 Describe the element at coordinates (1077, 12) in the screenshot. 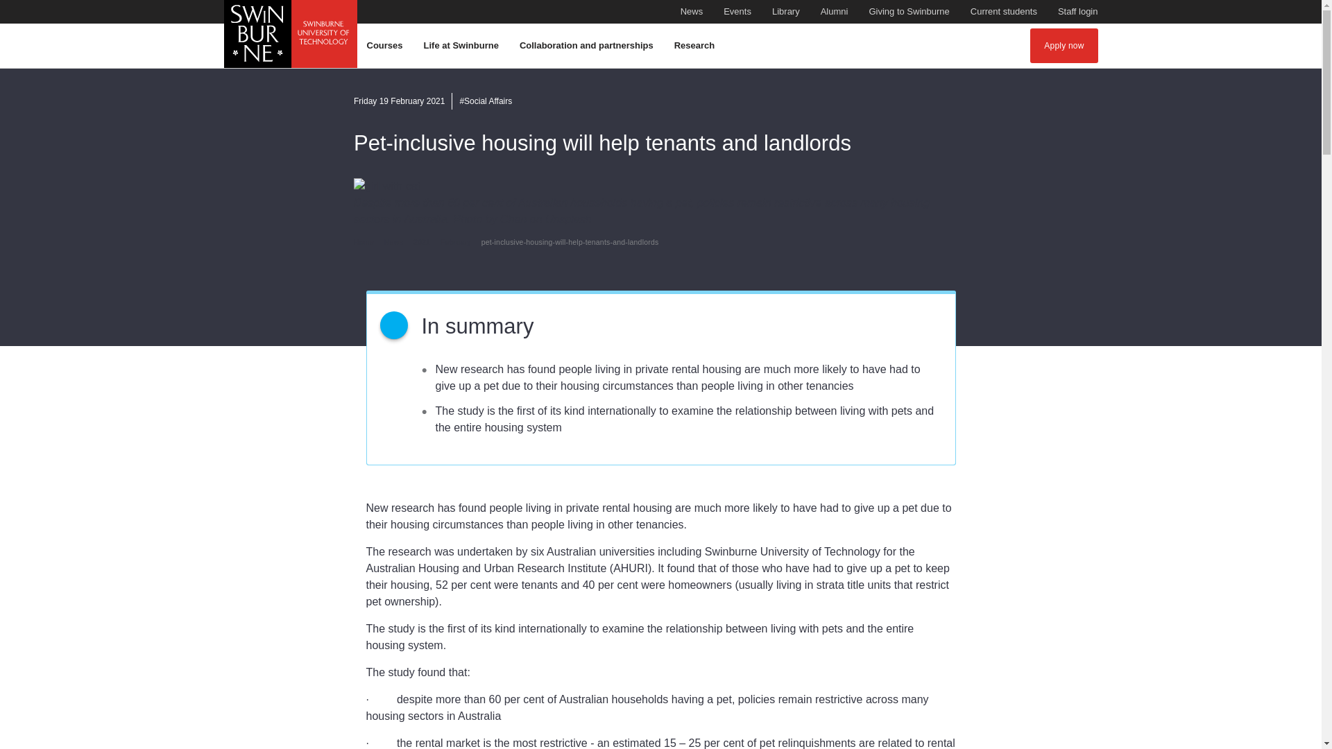

I see `News` at that location.